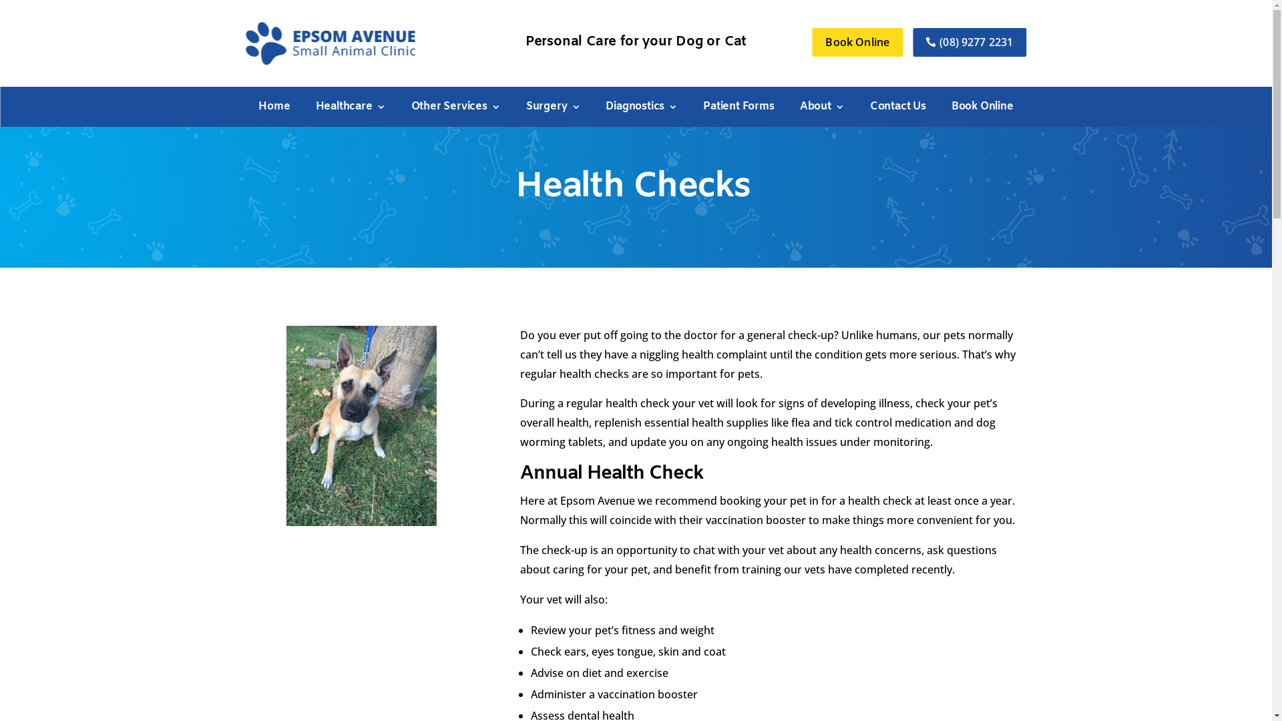 The width and height of the screenshot is (1282, 721). I want to click on Book Online, so click(857, 43).